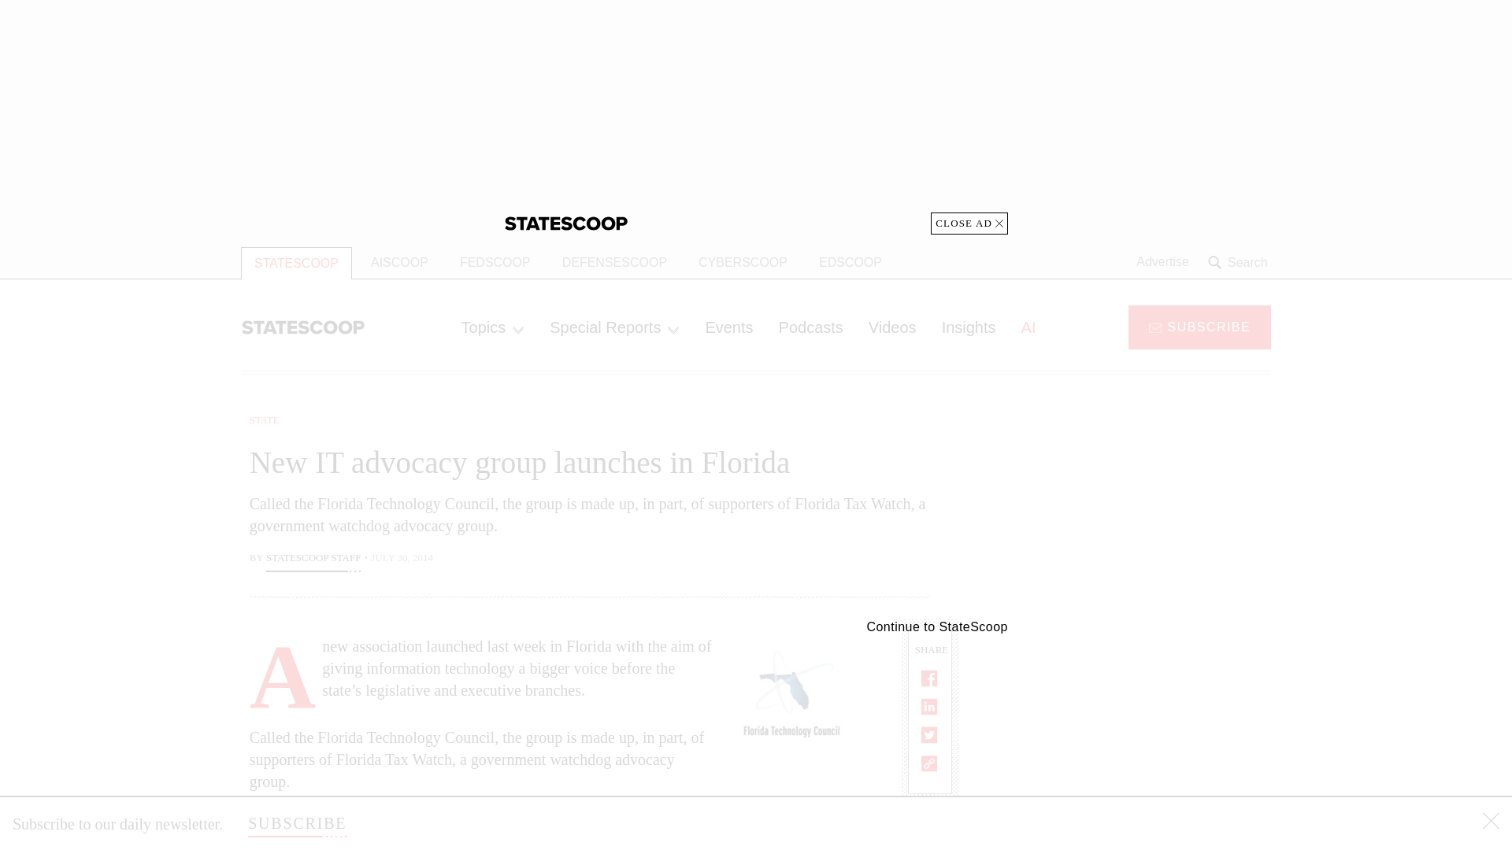  What do you see at coordinates (1144, 510) in the screenshot?
I see `3rd party ad content` at bounding box center [1144, 510].